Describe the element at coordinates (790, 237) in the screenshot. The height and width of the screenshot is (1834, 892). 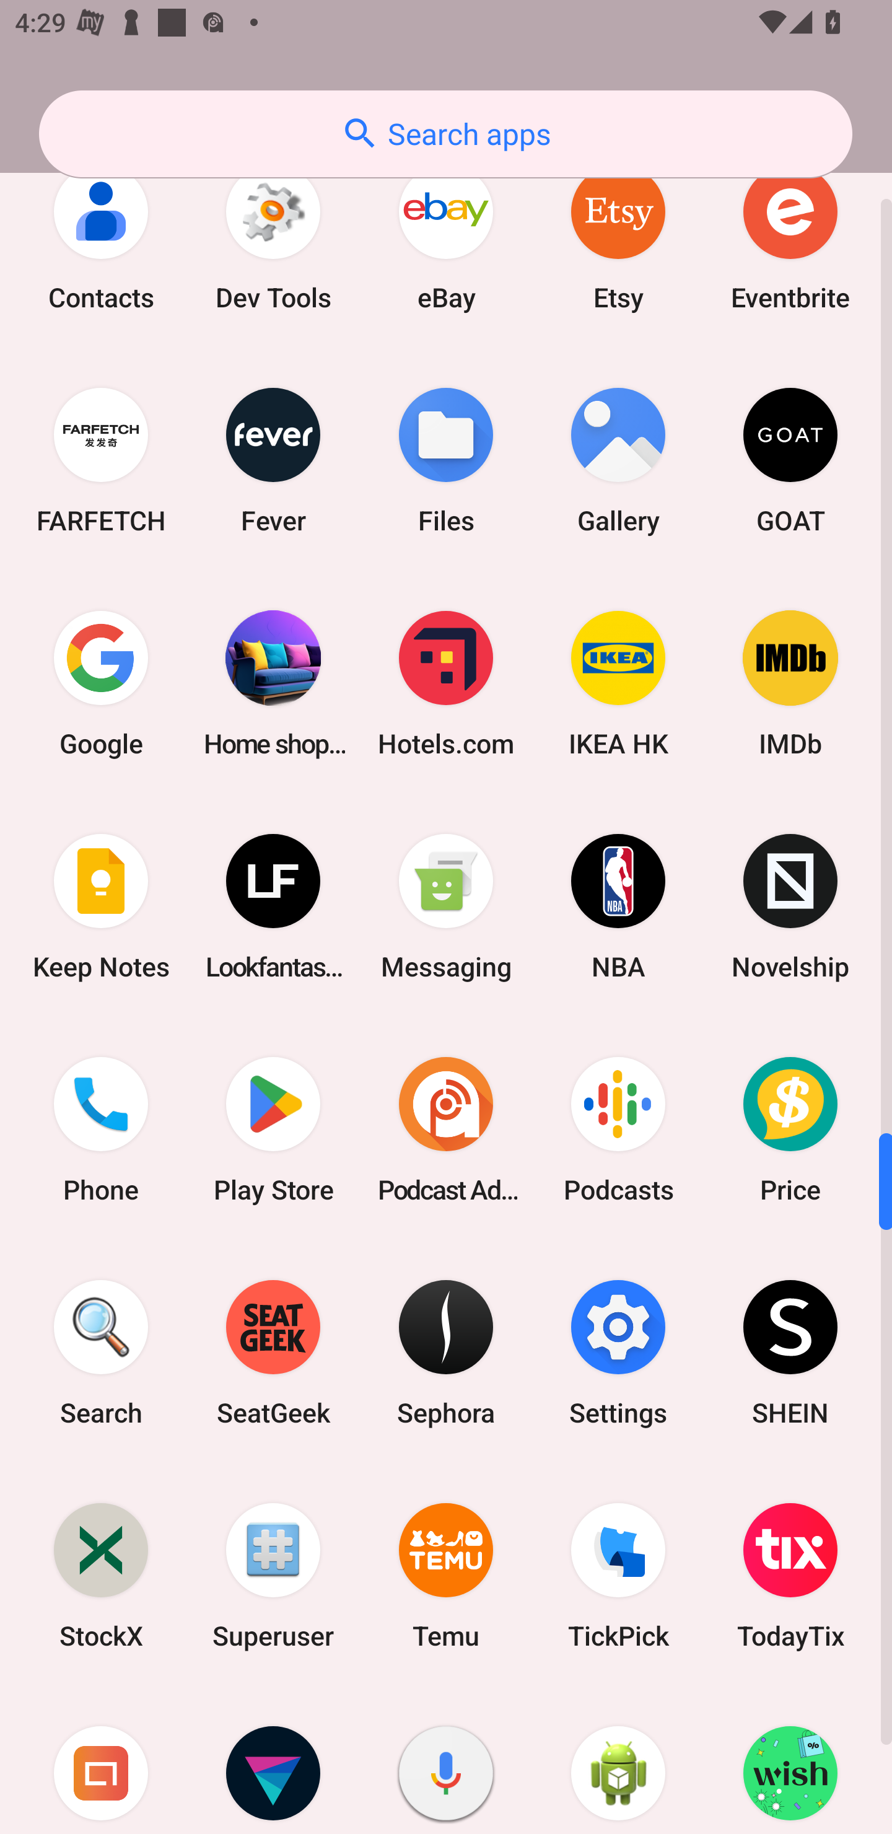
I see `Eventbrite` at that location.